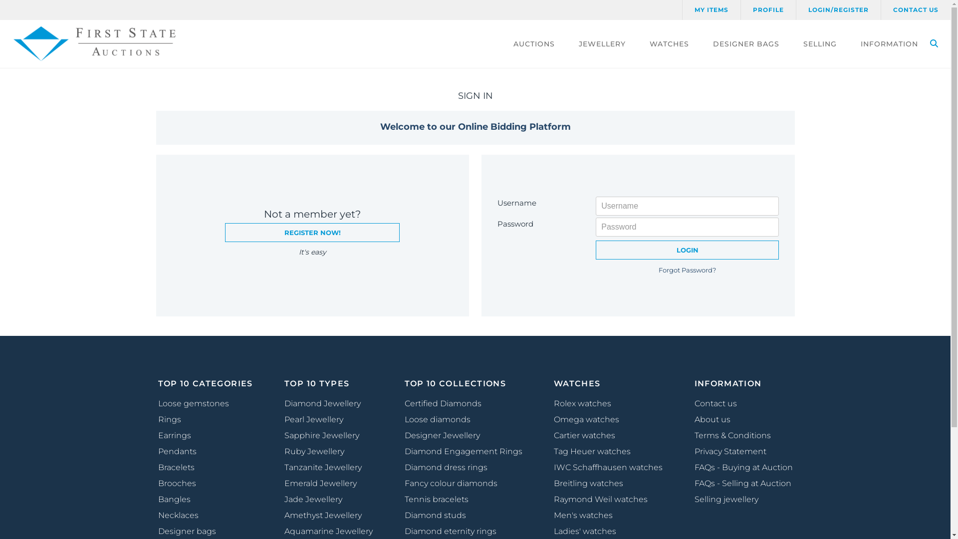 The height and width of the screenshot is (539, 958). I want to click on Designer Jewellery, so click(464, 436).